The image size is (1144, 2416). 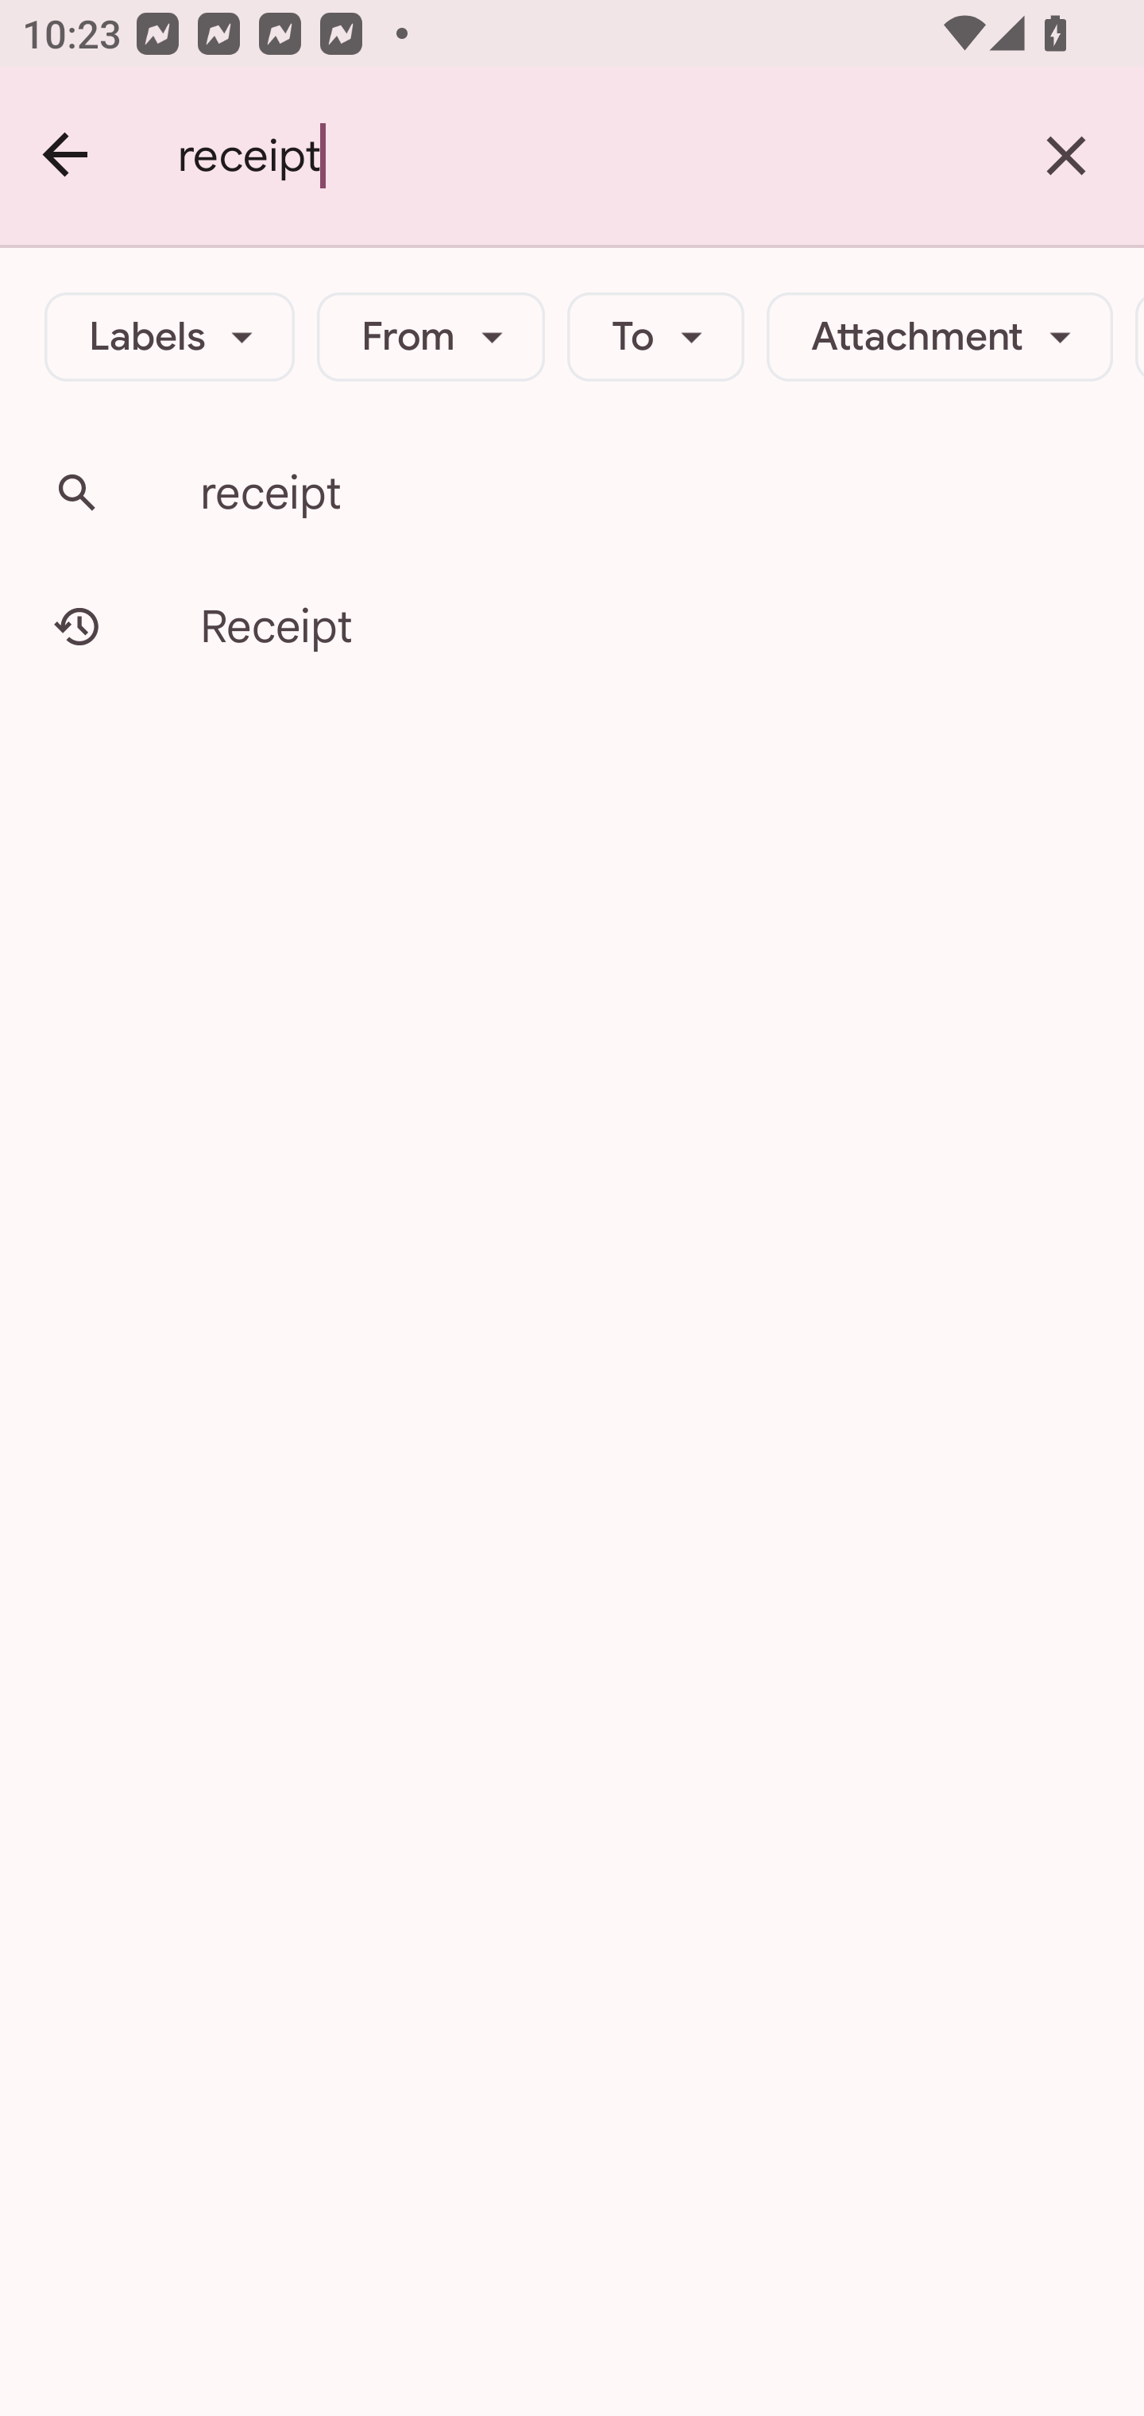 What do you see at coordinates (656, 337) in the screenshot?
I see `To` at bounding box center [656, 337].